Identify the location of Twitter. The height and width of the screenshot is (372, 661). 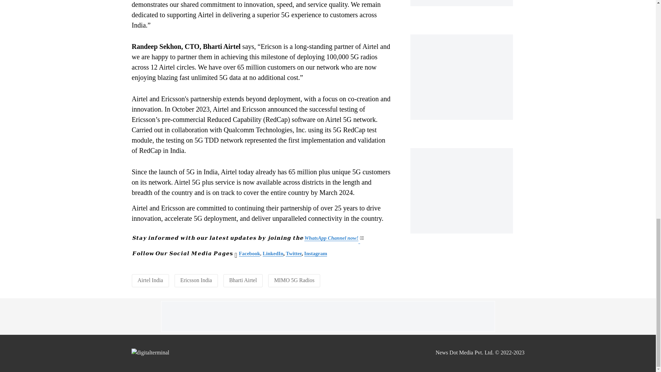
(293, 254).